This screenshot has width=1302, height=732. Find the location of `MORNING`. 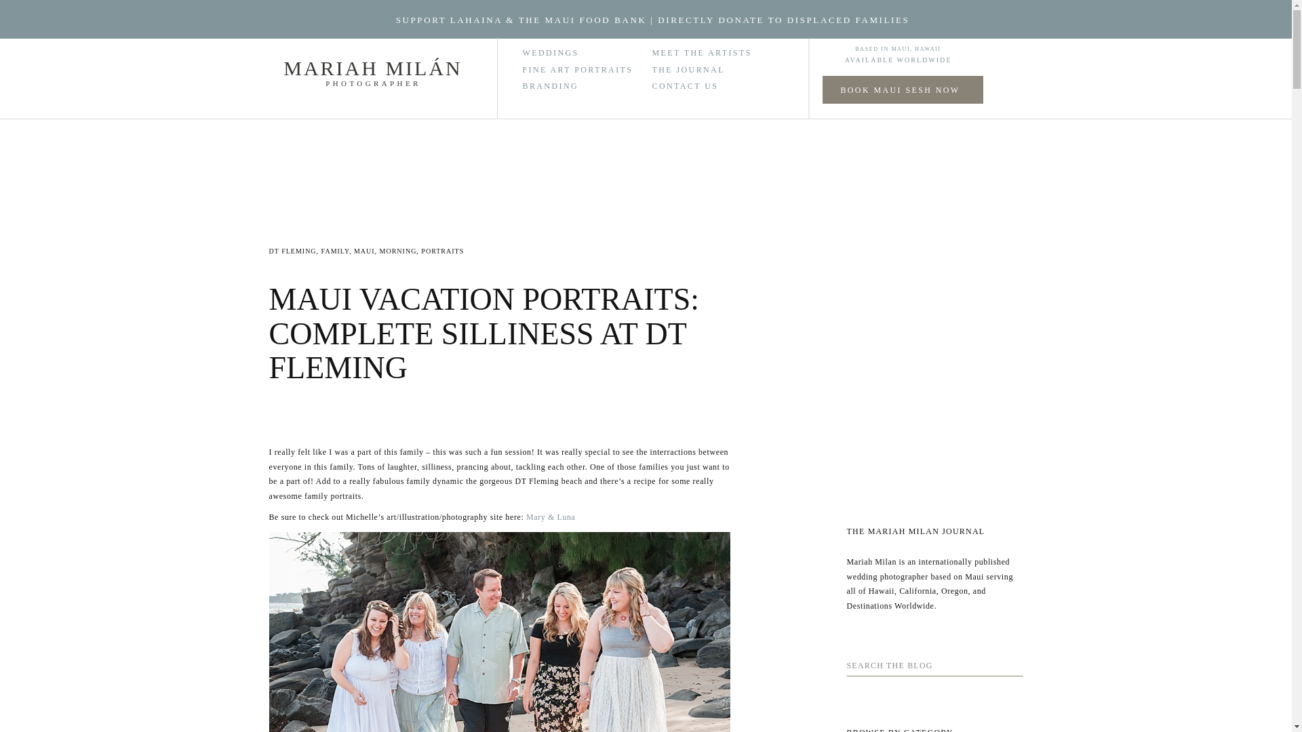

MORNING is located at coordinates (398, 251).